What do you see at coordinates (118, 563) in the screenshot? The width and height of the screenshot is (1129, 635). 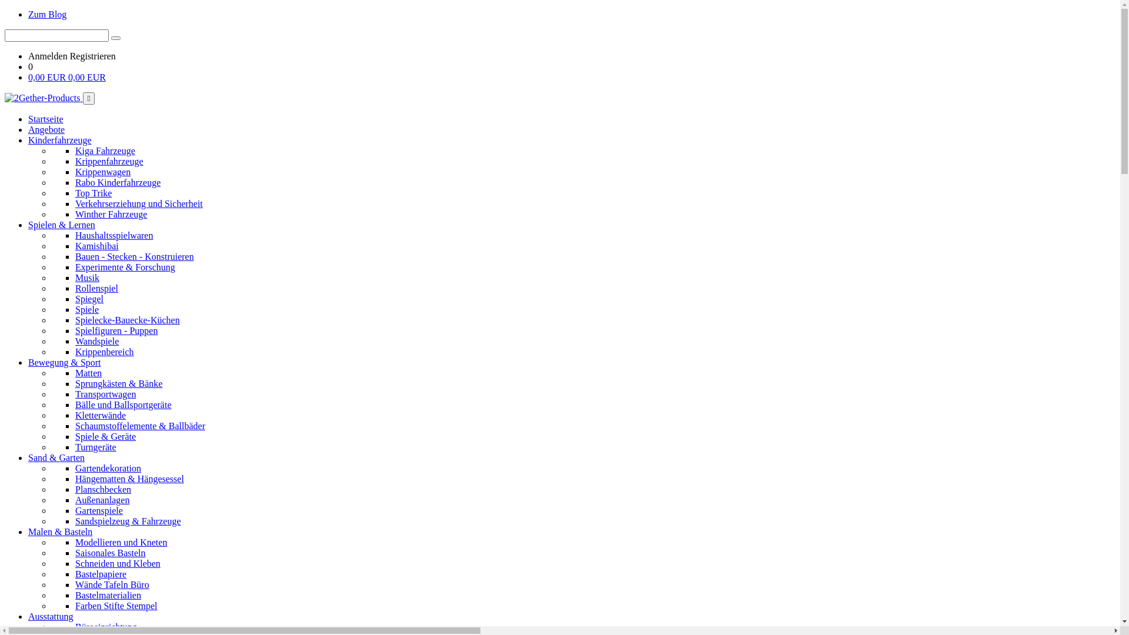 I see `Schneiden und Kleben` at bounding box center [118, 563].